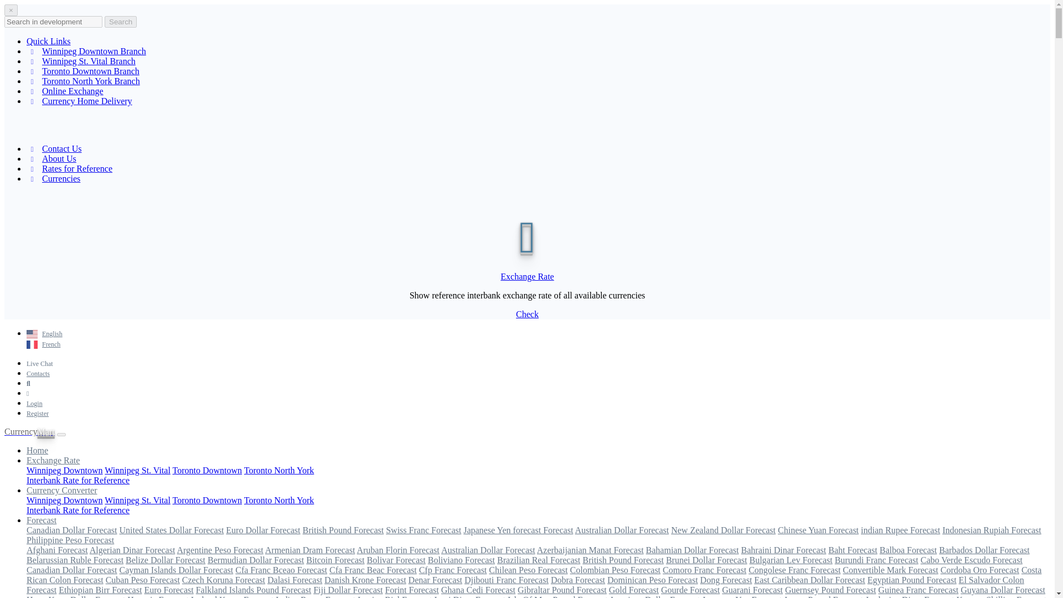  I want to click on Toronto North York, so click(279, 500).